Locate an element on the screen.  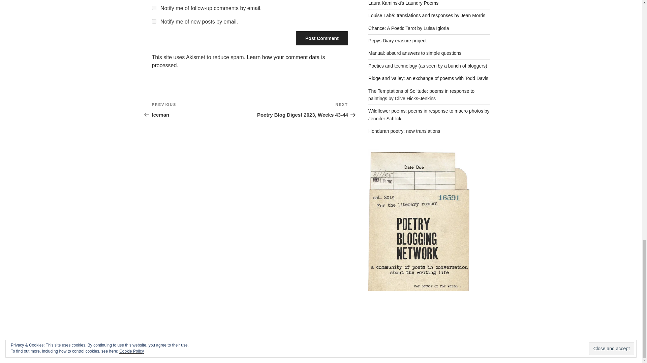
subscribe is located at coordinates (201, 110).